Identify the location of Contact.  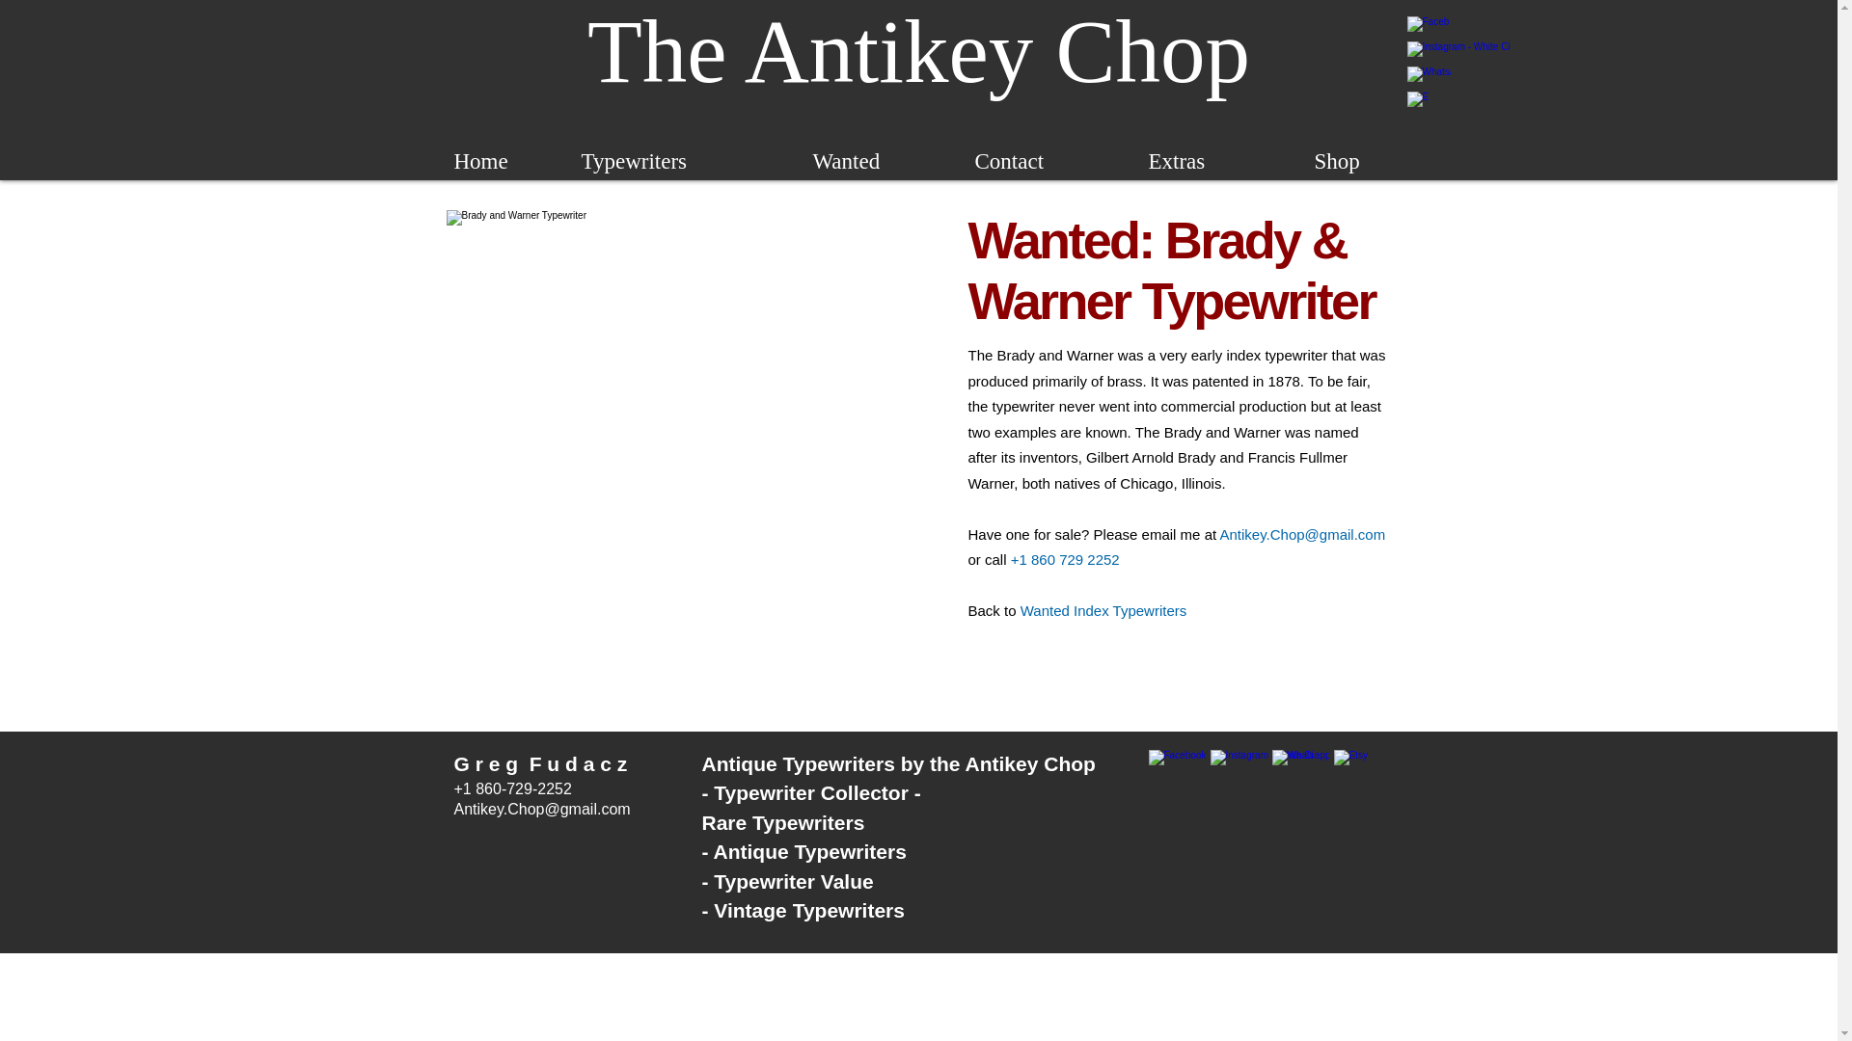
(1009, 162).